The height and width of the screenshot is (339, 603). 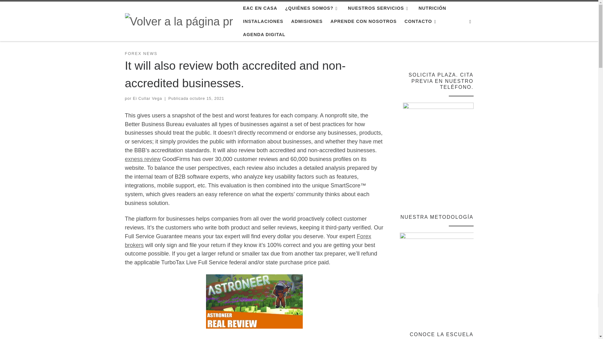 What do you see at coordinates (260, 8) in the screenshot?
I see `EAC EN CASA` at bounding box center [260, 8].